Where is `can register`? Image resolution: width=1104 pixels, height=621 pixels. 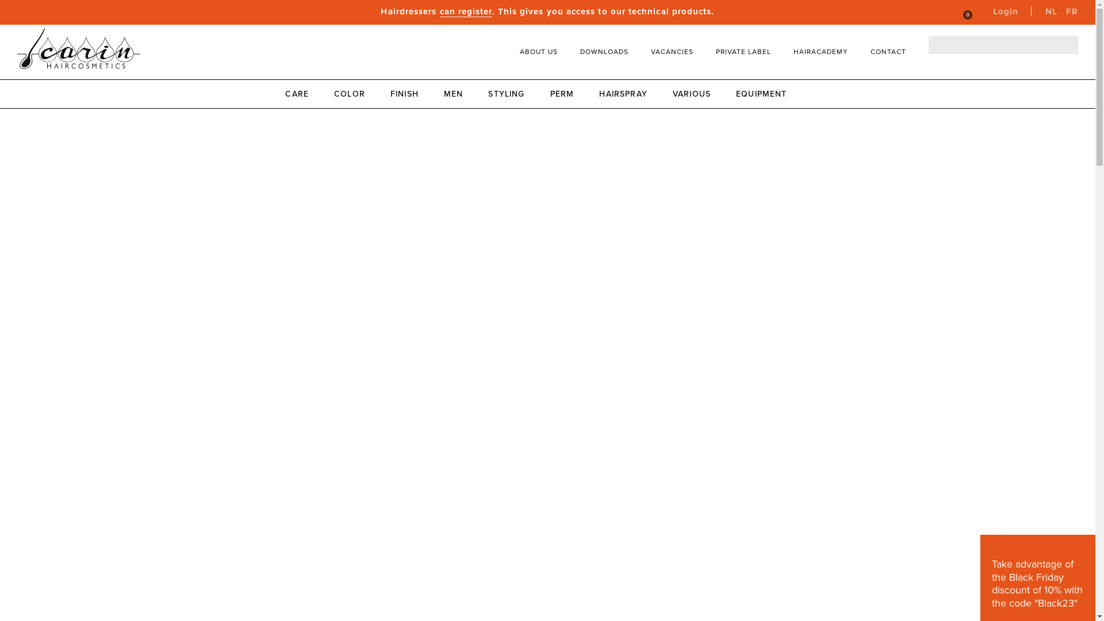
can register is located at coordinates (466, 11).